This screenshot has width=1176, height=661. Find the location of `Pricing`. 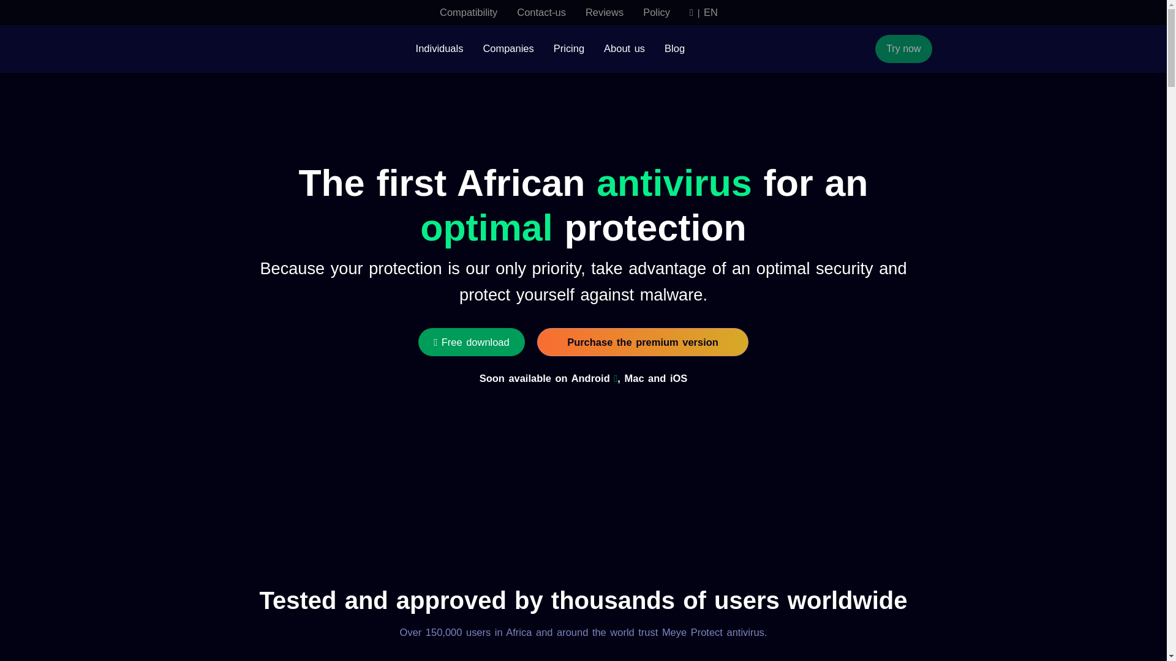

Pricing is located at coordinates (568, 49).